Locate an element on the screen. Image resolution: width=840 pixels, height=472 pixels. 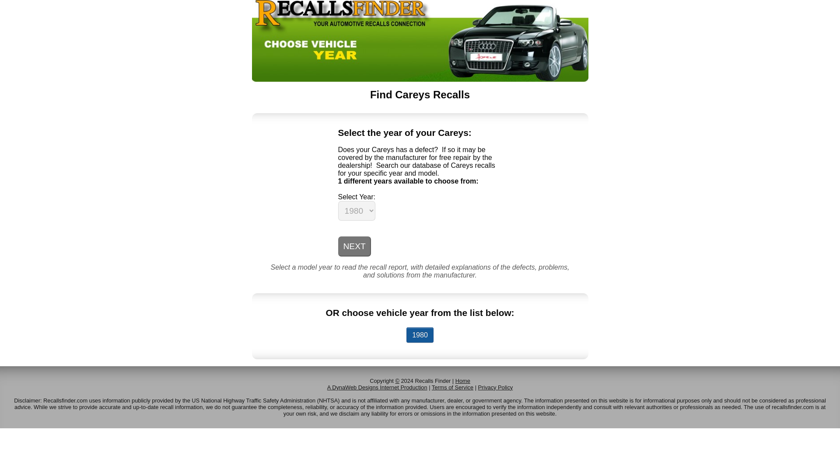
 Careys recalls is located at coordinates (420, 335).